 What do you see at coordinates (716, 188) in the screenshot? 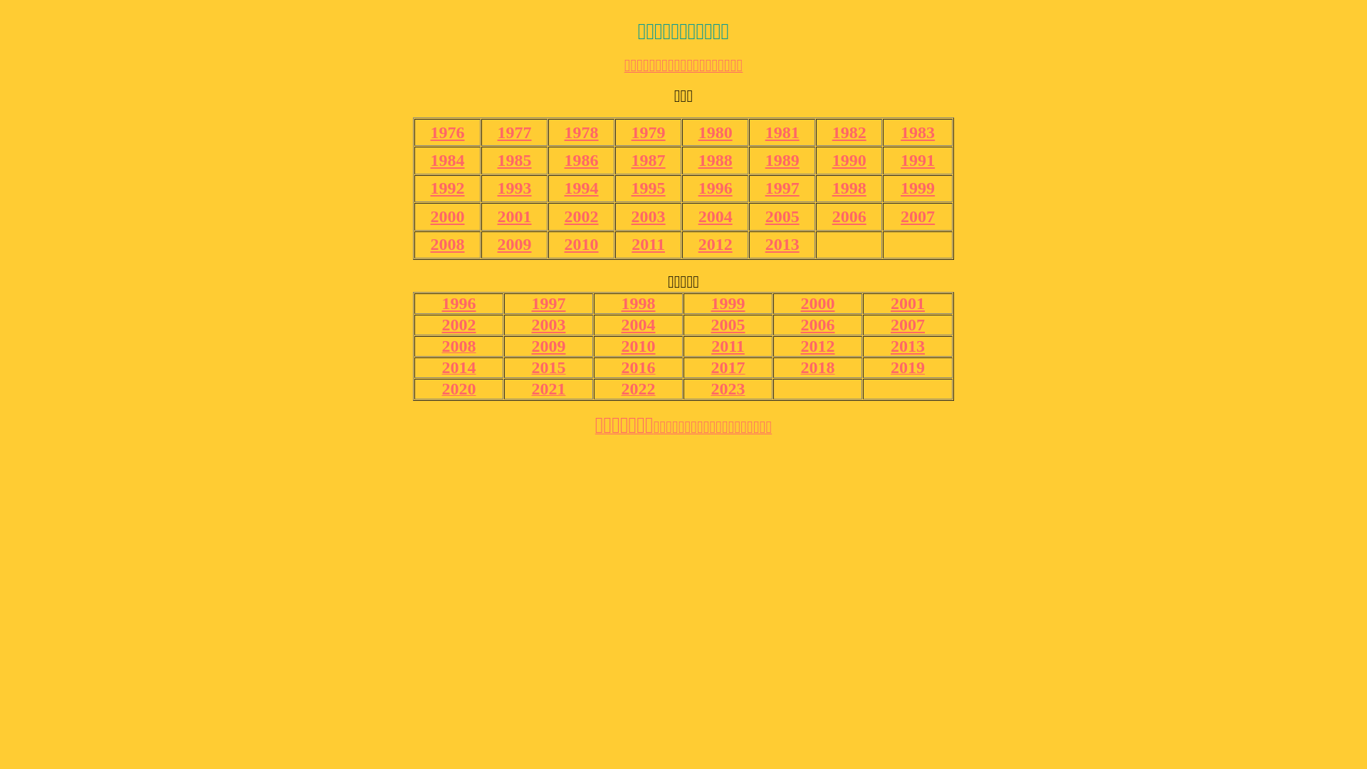
I see `1996` at bounding box center [716, 188].